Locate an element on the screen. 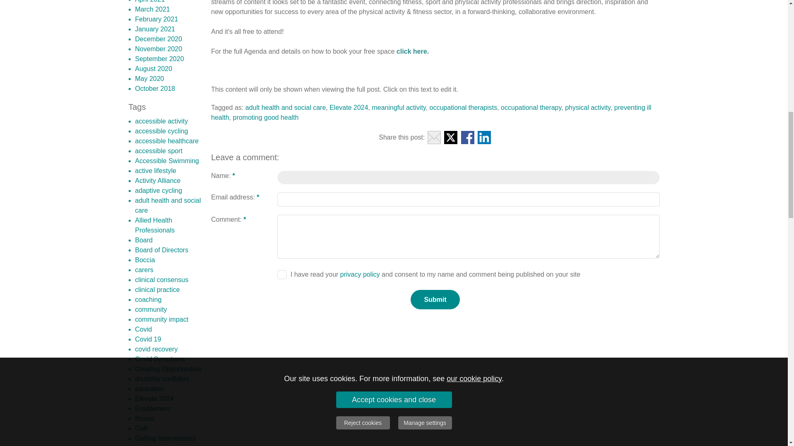 Image resolution: width=794 pixels, height=446 pixels. occupational therapy is located at coordinates (531, 107).